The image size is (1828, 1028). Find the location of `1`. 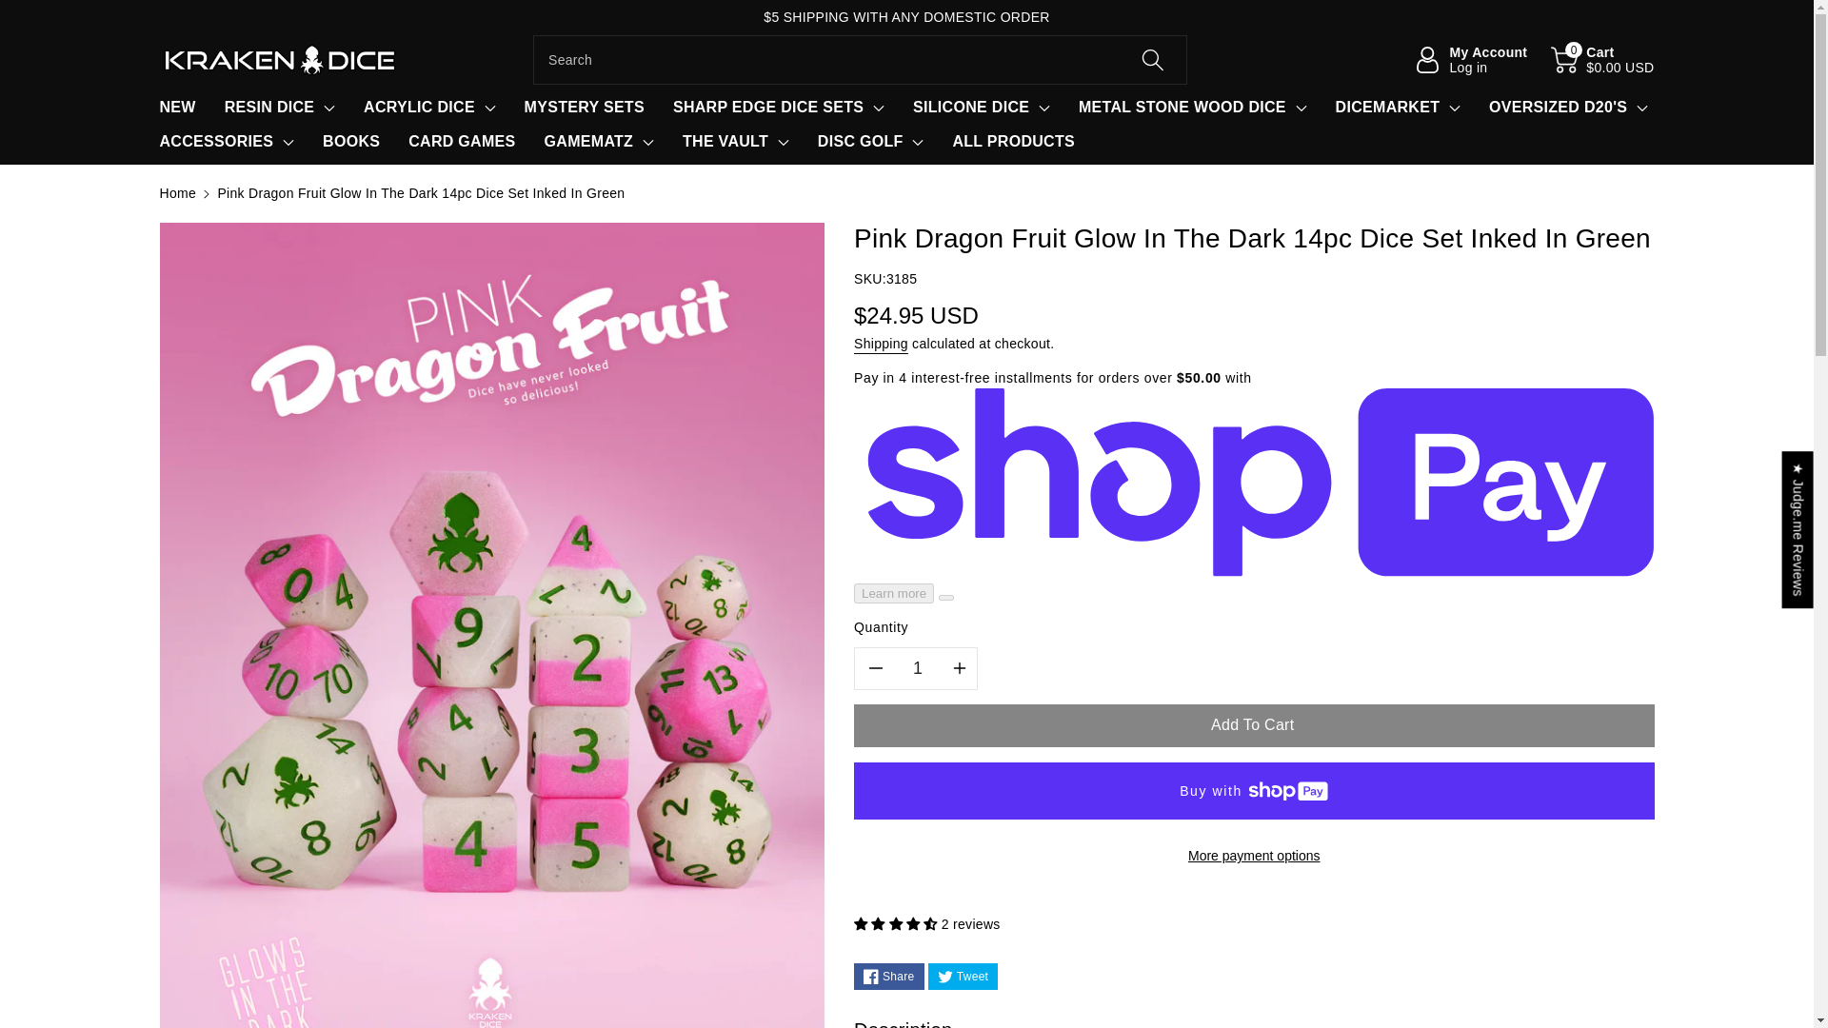

1 is located at coordinates (918, 668).